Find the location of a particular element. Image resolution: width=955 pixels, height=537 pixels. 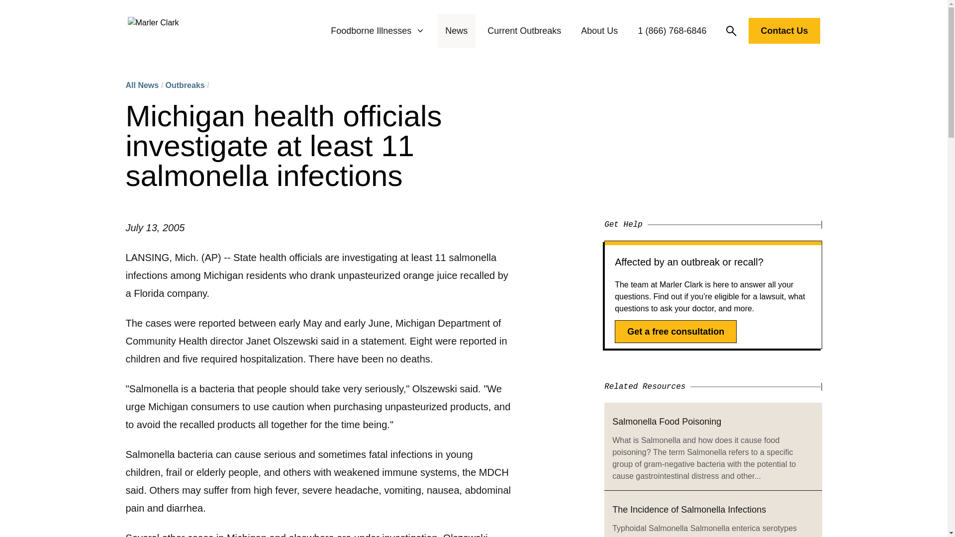

Contact Us is located at coordinates (784, 33).